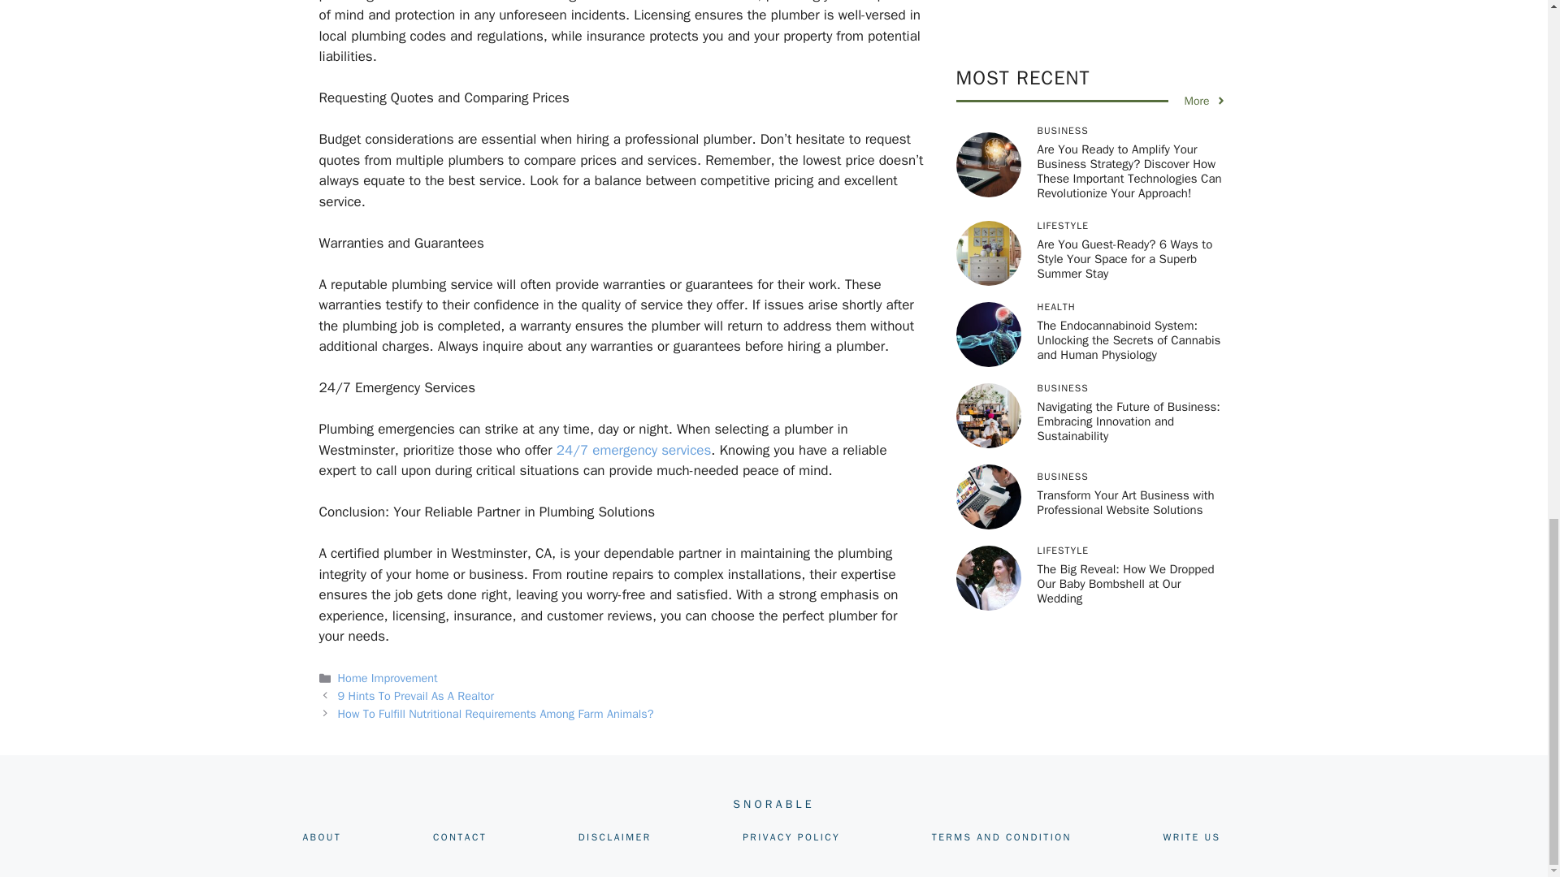 The height and width of the screenshot is (877, 1560). I want to click on Home Improvement, so click(388, 677).